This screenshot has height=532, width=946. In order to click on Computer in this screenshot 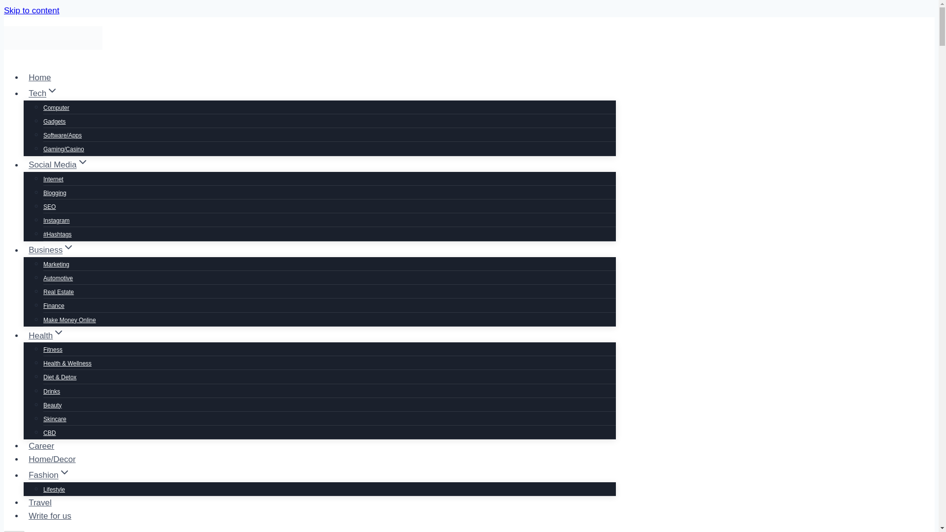, I will do `click(56, 107)`.